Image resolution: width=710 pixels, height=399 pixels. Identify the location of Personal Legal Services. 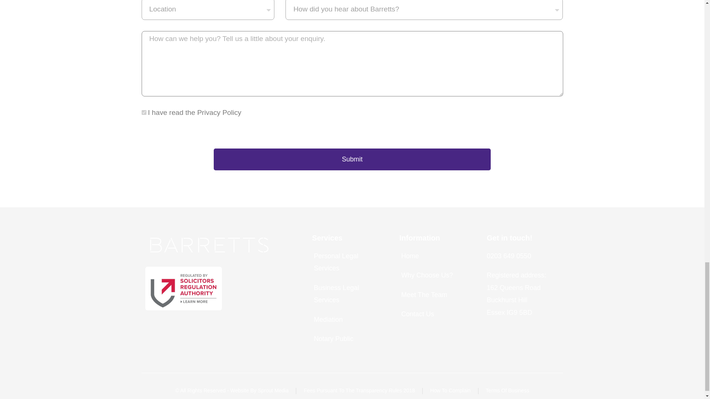
(348, 262).